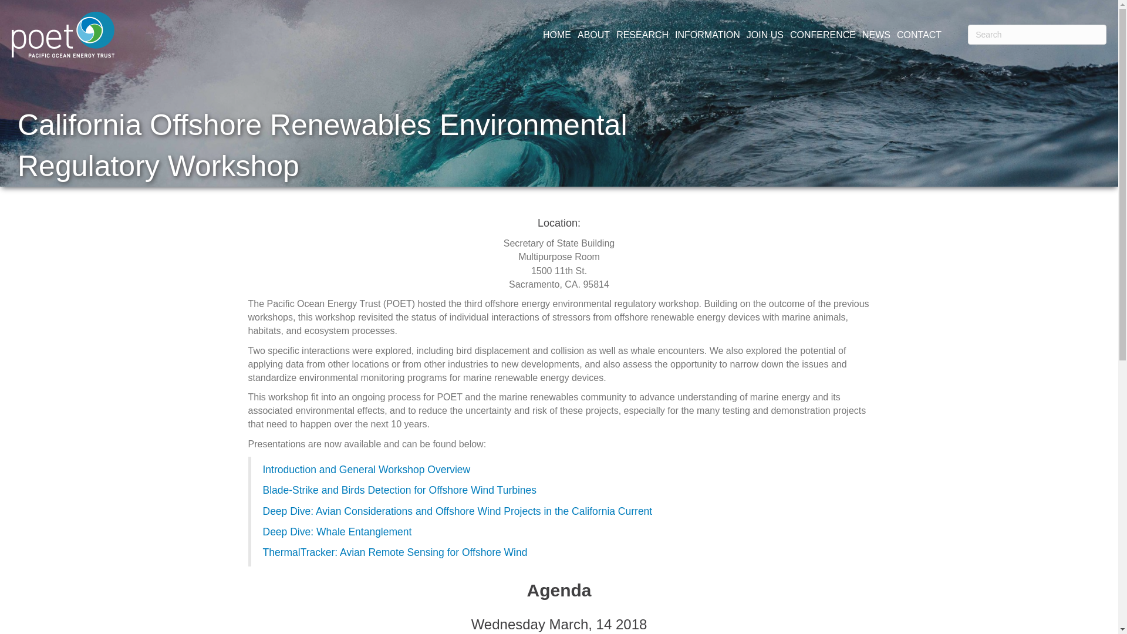 The width and height of the screenshot is (1127, 634). I want to click on Deep Dive: Whale Entanglement, so click(337, 532).